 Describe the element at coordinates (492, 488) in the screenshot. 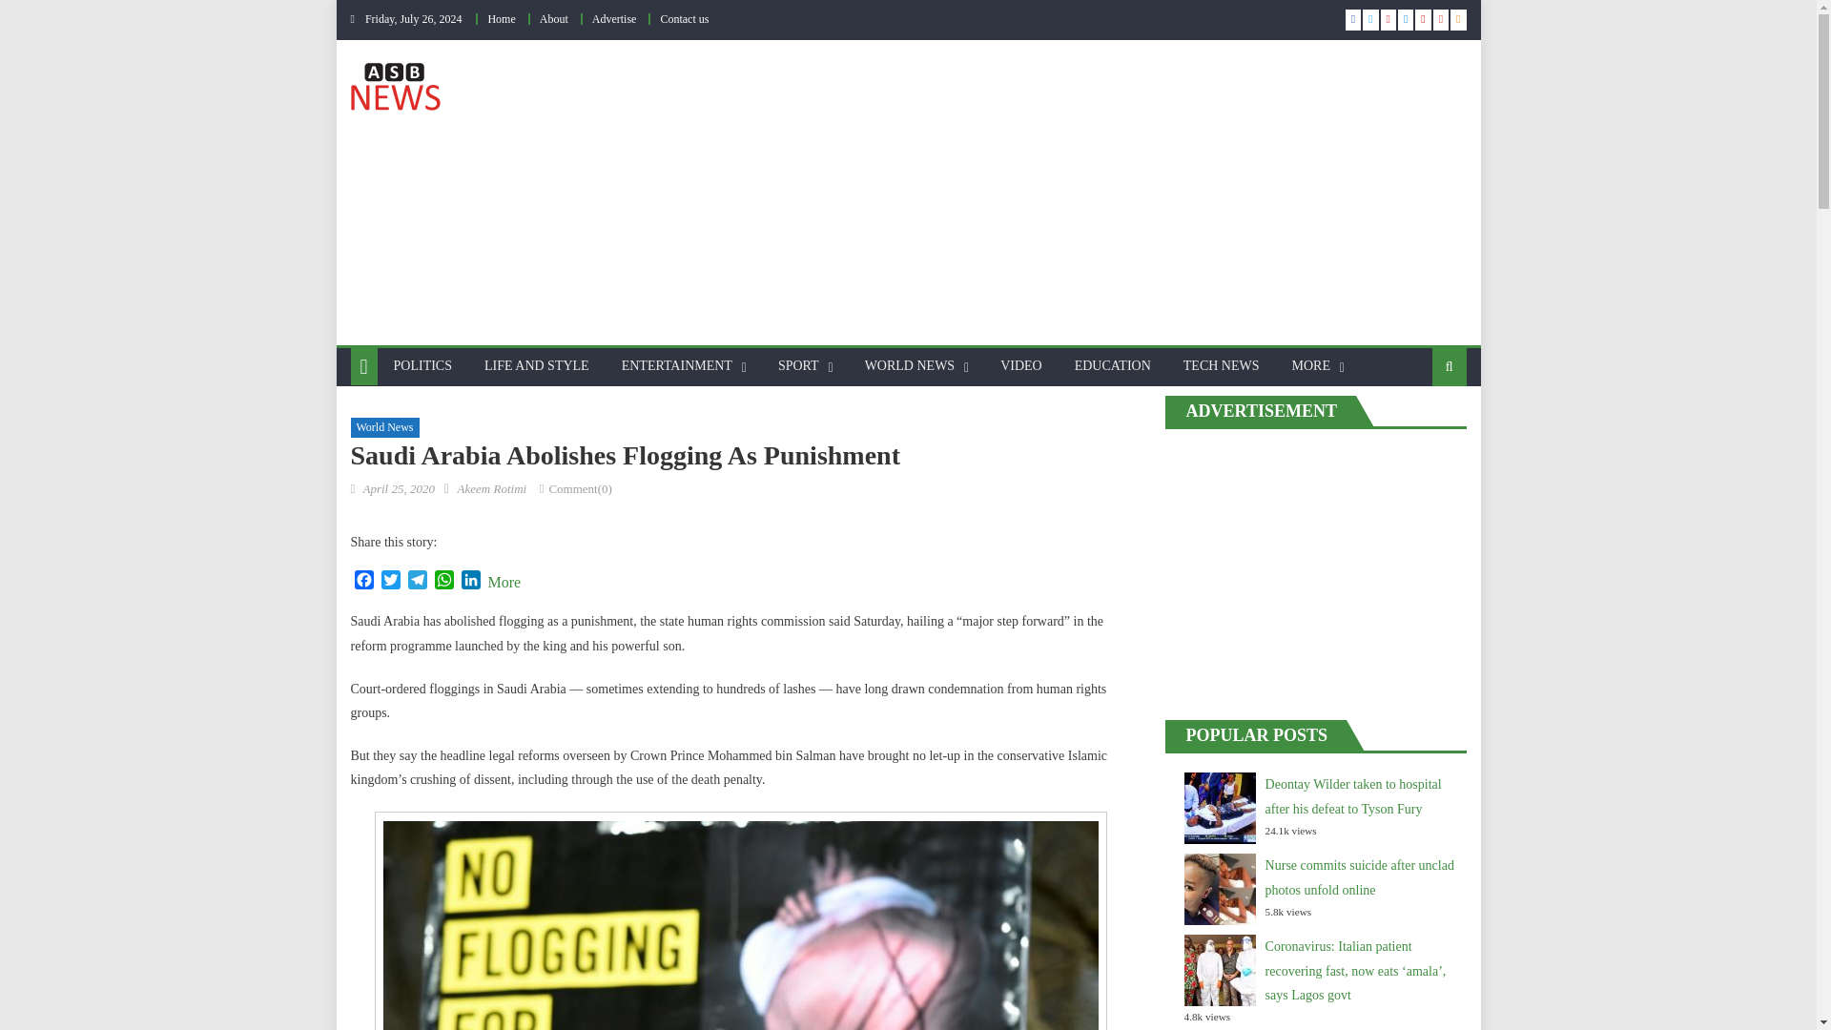

I see `Akeem Rotimi` at that location.